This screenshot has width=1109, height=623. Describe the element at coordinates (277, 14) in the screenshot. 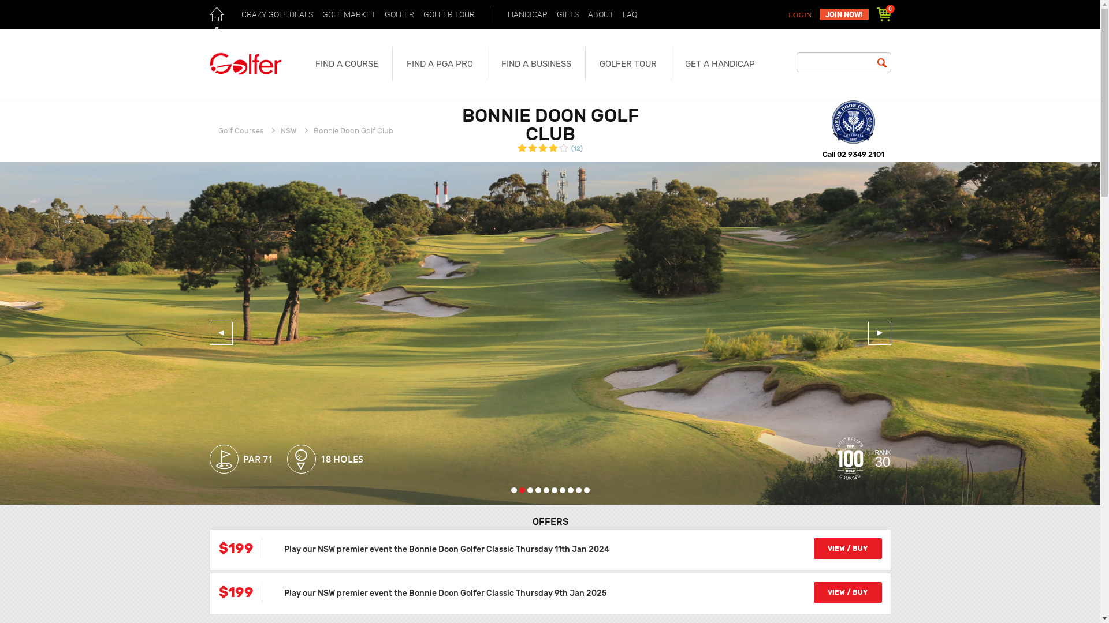

I see `CRAZY GOLF DEALS` at that location.